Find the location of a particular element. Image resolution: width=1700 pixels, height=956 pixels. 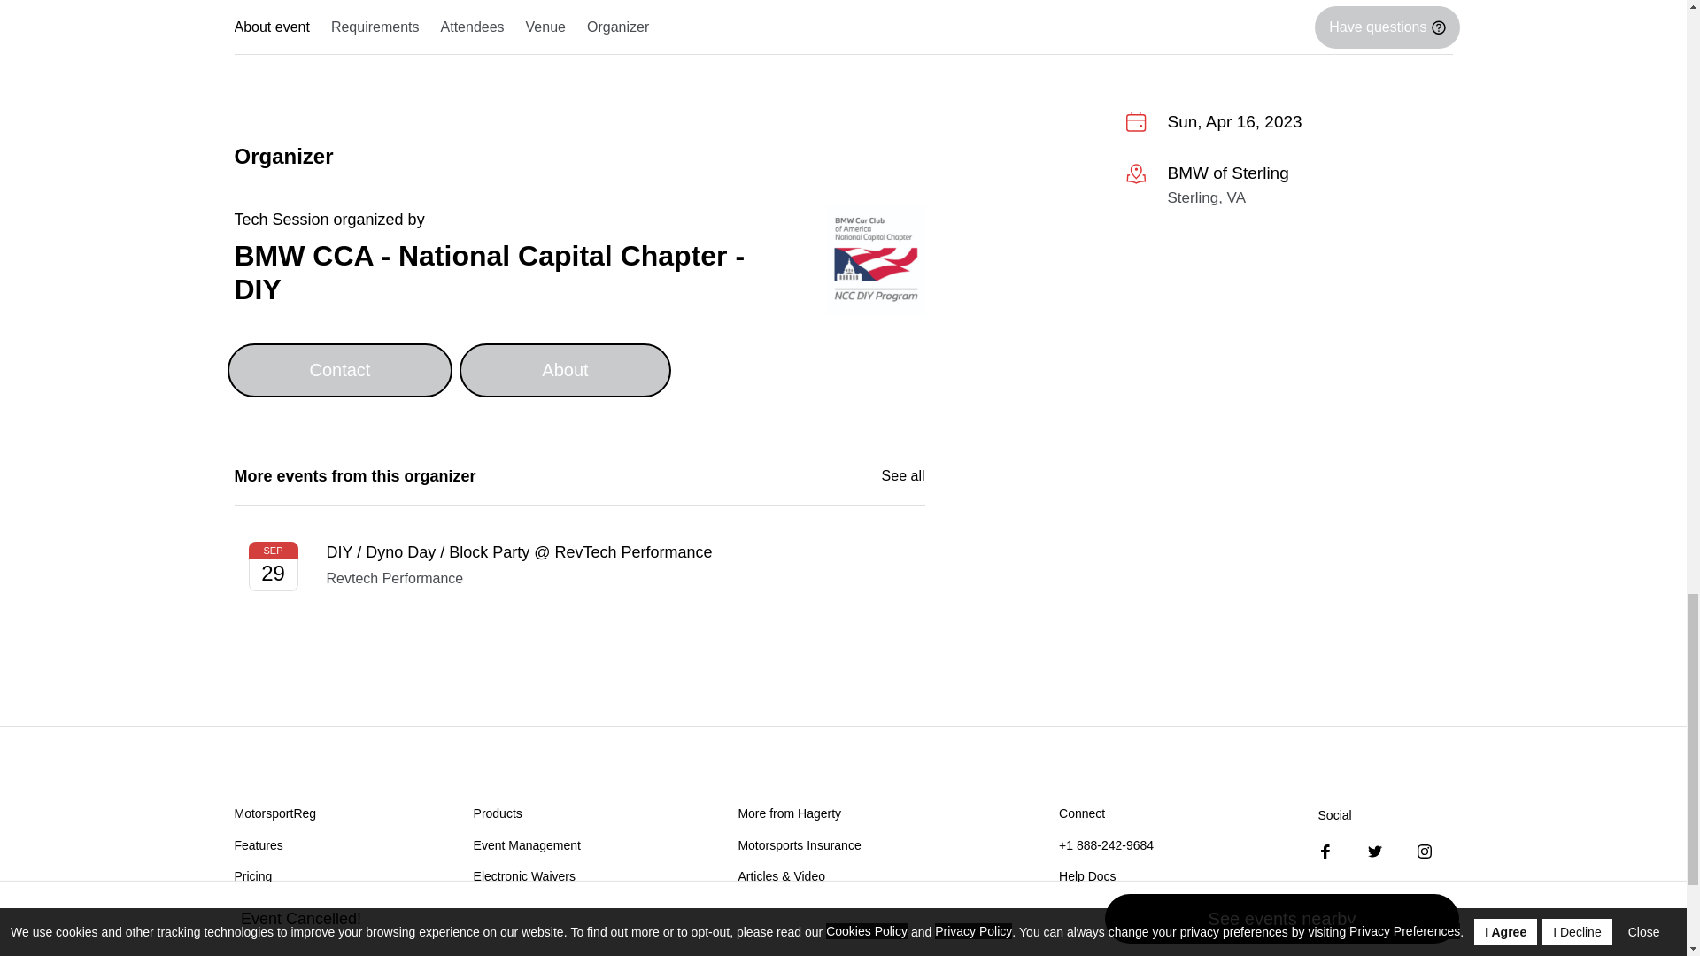

Facebook is located at coordinates (1325, 851).